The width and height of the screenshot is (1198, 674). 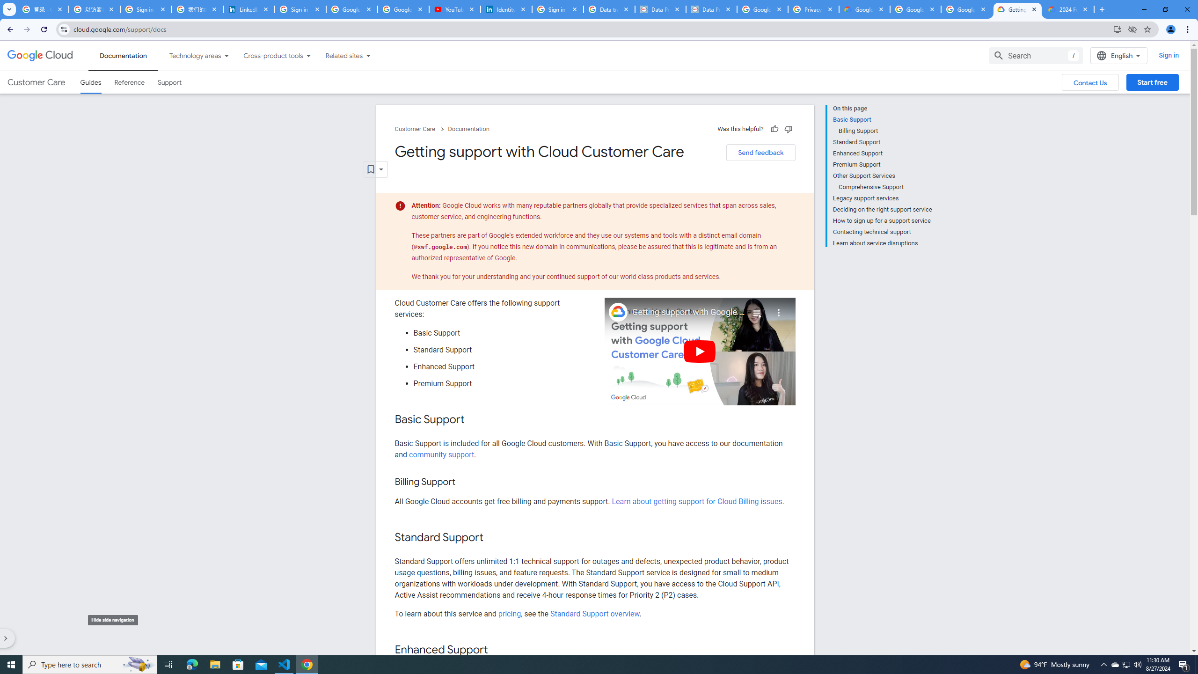 What do you see at coordinates (882, 165) in the screenshot?
I see `Premium Support` at bounding box center [882, 165].